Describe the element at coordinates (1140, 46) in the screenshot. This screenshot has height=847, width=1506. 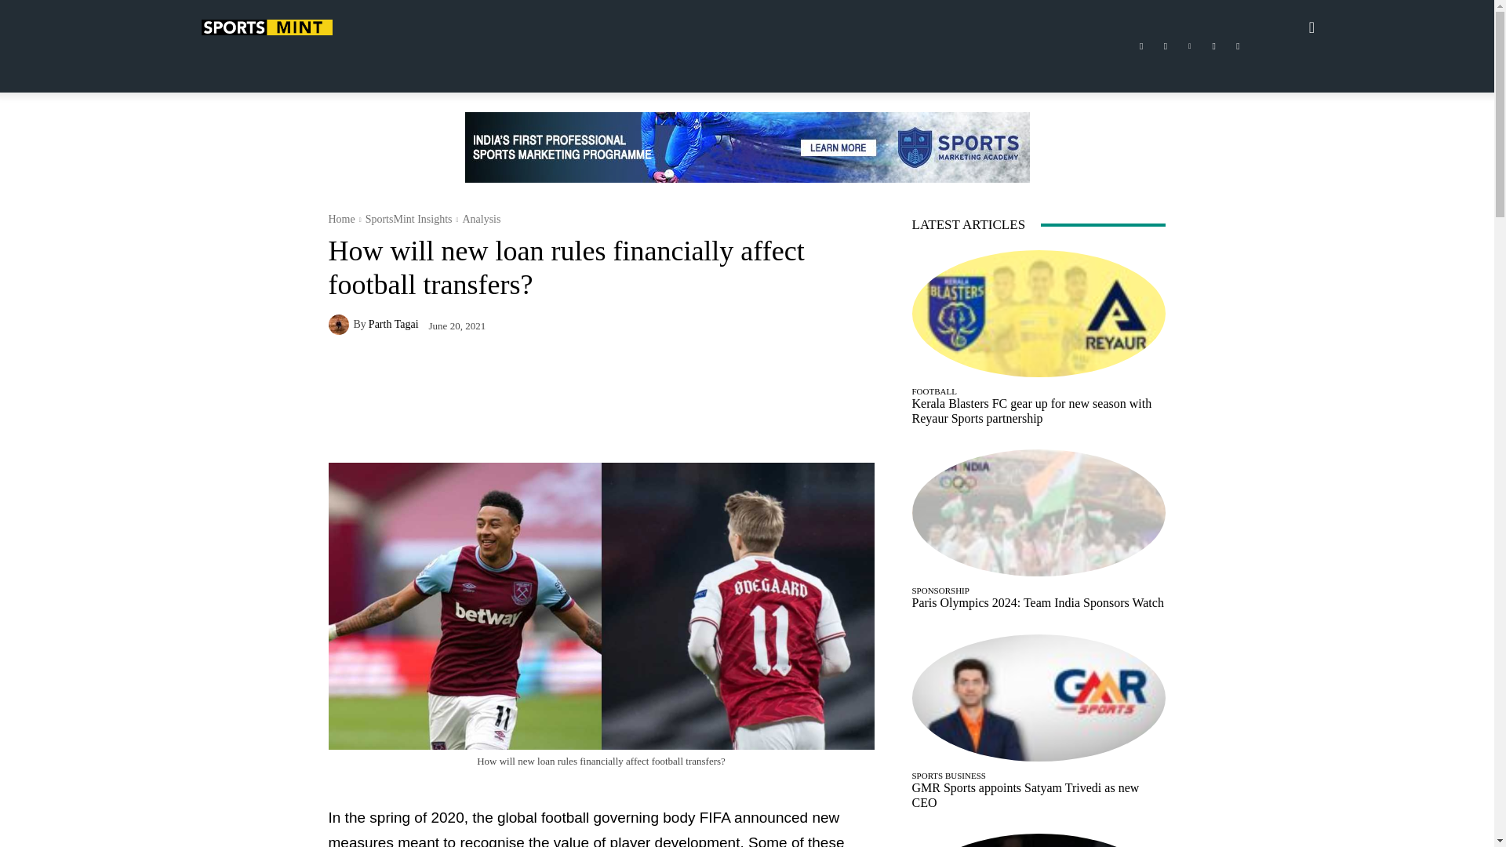
I see `Facebook` at that location.